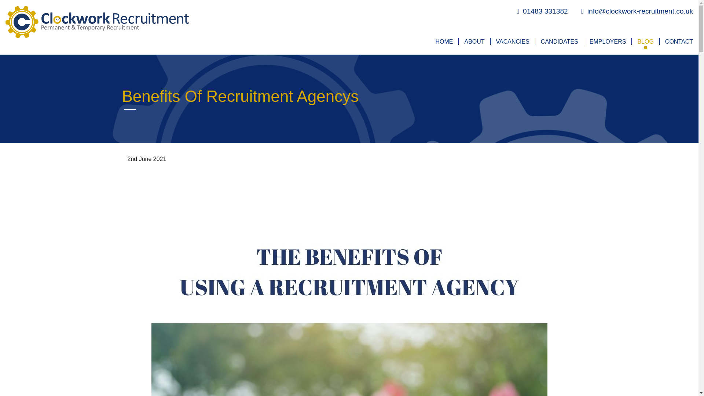 The height and width of the screenshot is (396, 704). Describe the element at coordinates (676, 41) in the screenshot. I see `CONTACT` at that location.